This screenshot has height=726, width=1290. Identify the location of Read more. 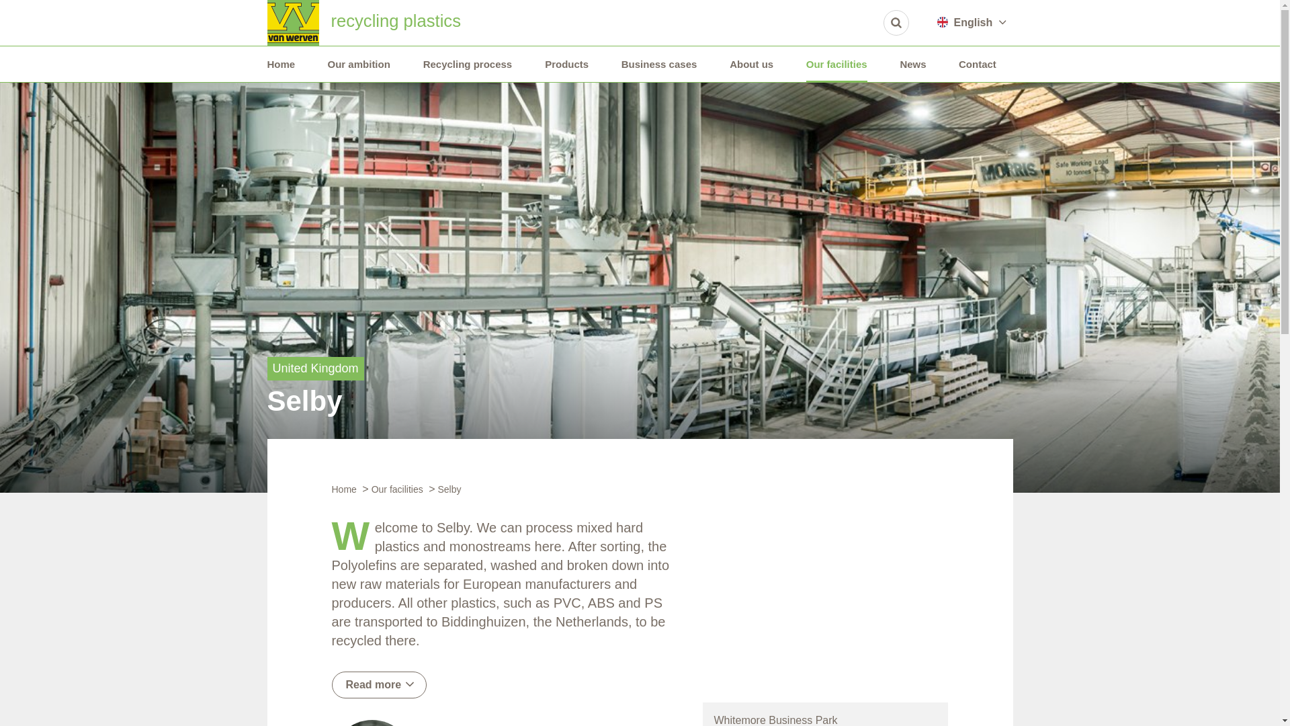
(379, 684).